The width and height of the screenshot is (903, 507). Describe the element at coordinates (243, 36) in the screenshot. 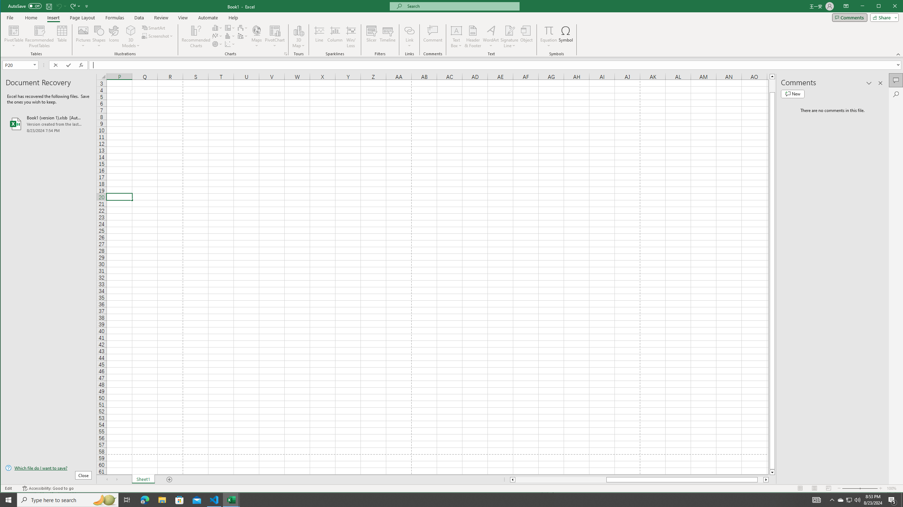

I see `Insert Combo Chart` at that location.